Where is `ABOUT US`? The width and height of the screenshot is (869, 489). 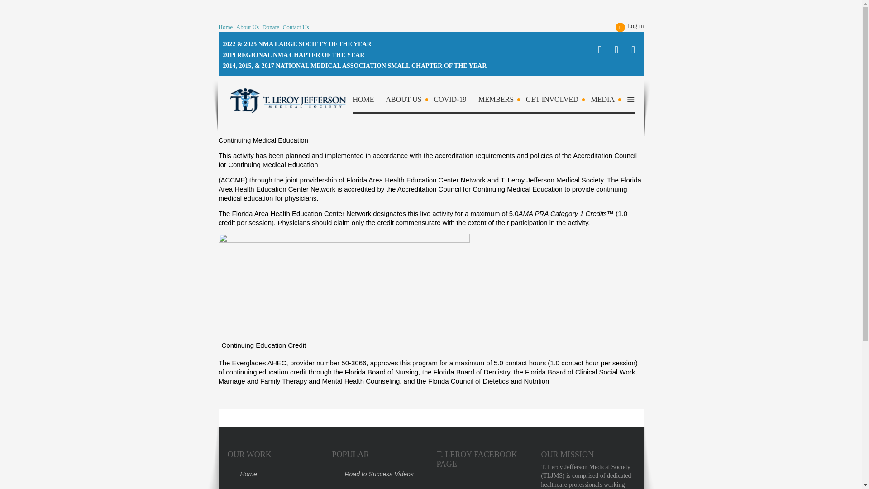
ABOUT US is located at coordinates (409, 101).